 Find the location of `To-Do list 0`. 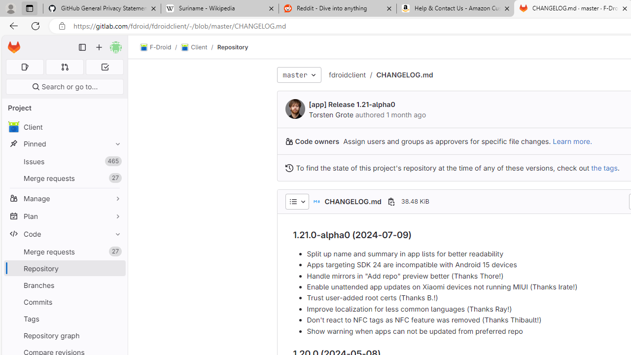

To-Do list 0 is located at coordinates (105, 67).